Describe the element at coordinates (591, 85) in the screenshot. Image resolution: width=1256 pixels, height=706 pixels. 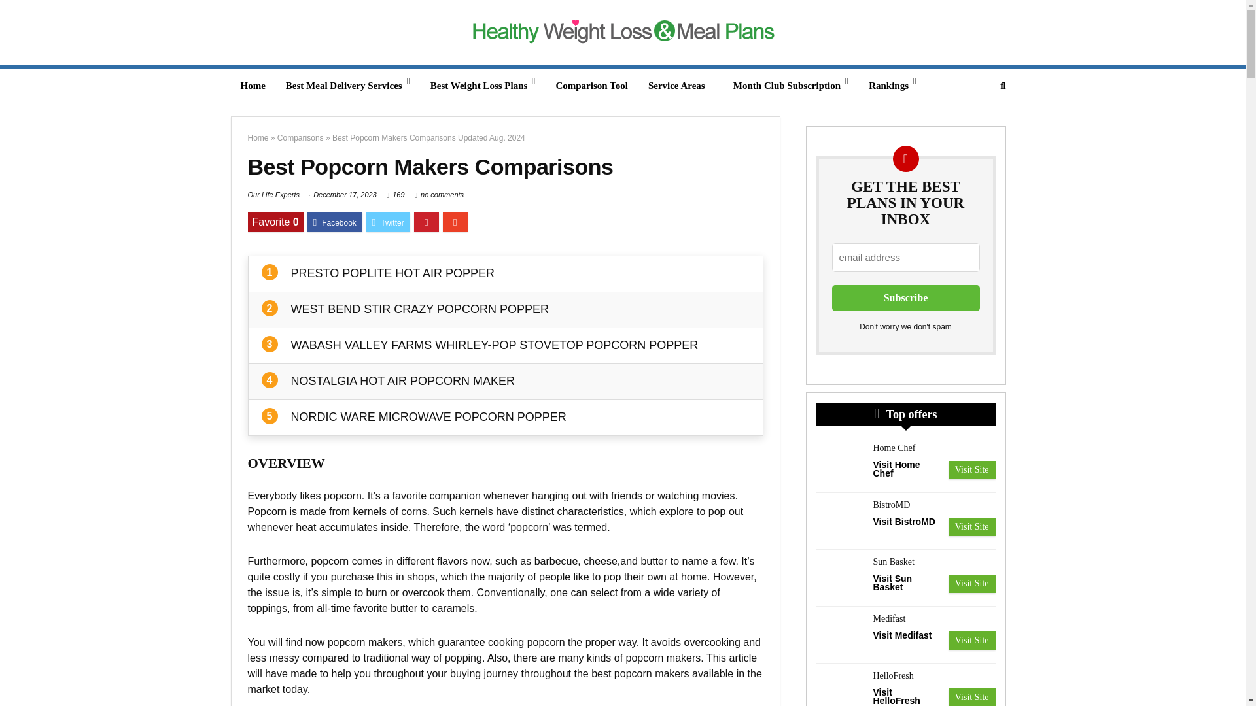
I see `Comparison Tool` at that location.